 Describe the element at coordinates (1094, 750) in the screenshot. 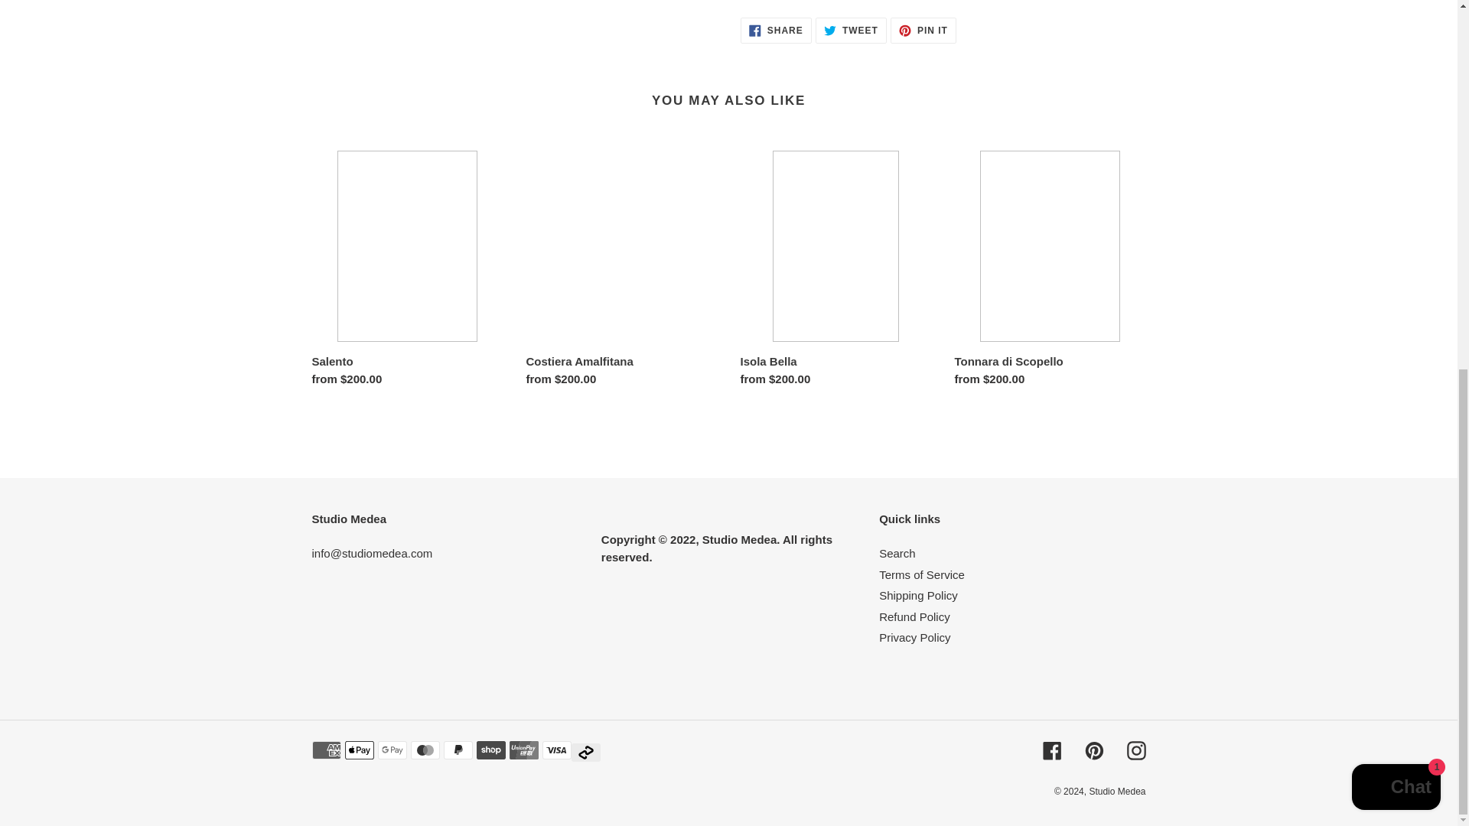

I see `Shipping Policy` at that location.